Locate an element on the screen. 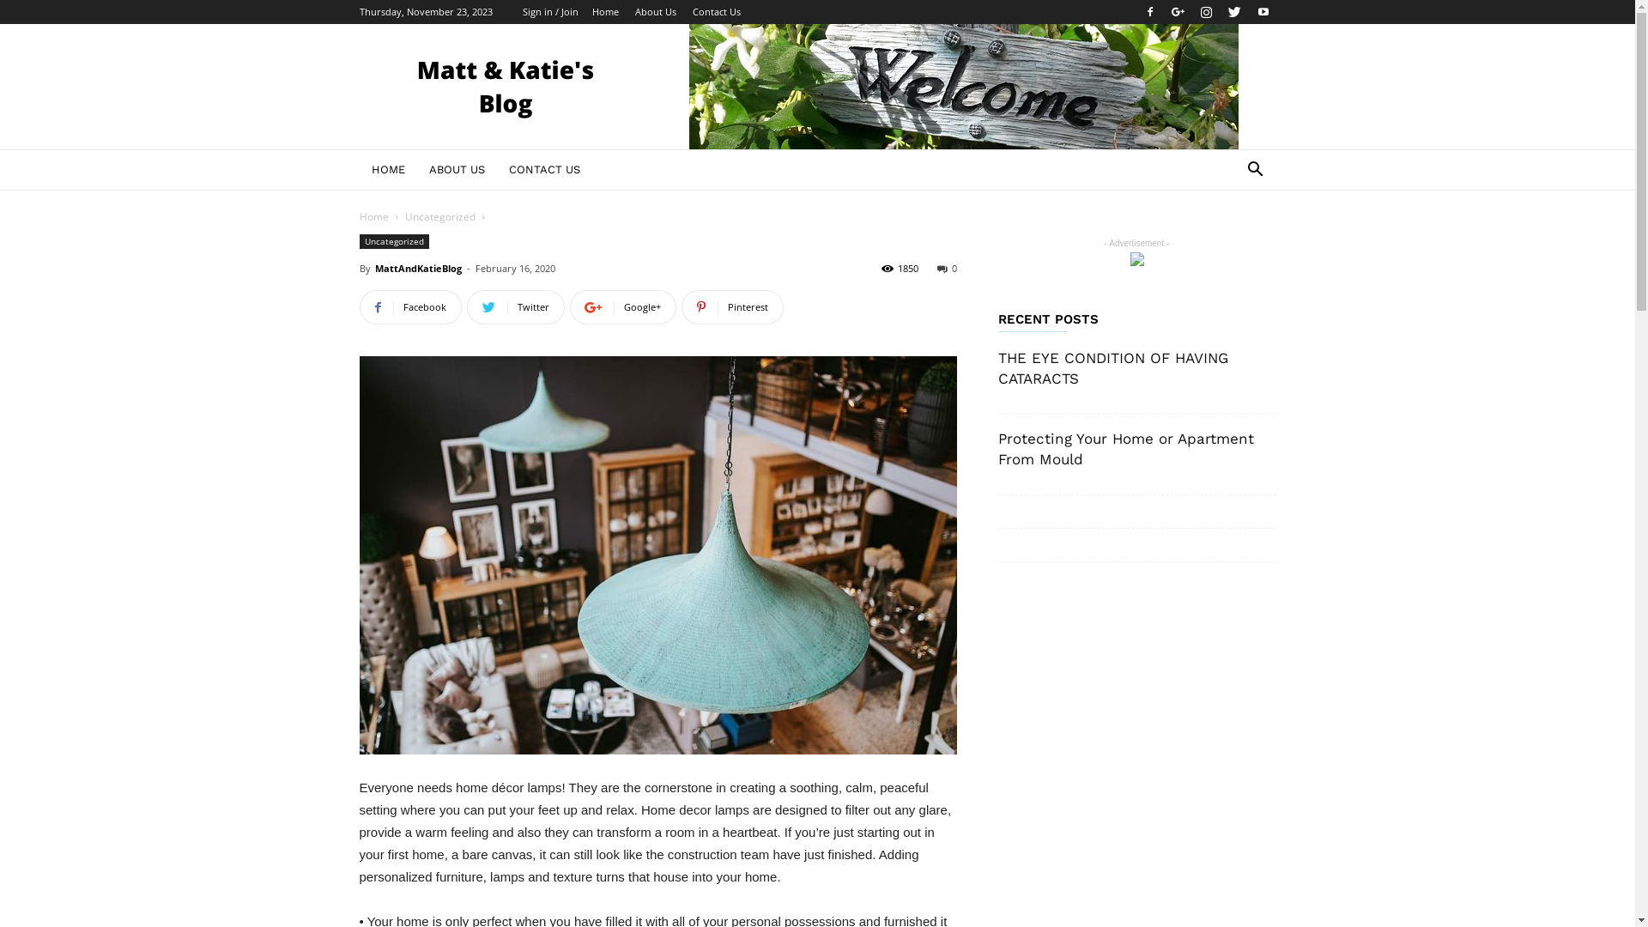 This screenshot has height=927, width=1648. THE EYE CONDITION OF HAVING CATARACTS is located at coordinates (1112, 368).